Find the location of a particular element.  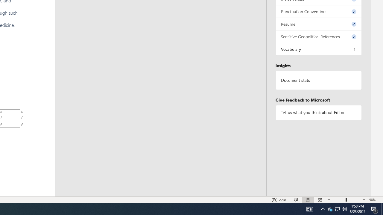

Document statistics is located at coordinates (318, 80).